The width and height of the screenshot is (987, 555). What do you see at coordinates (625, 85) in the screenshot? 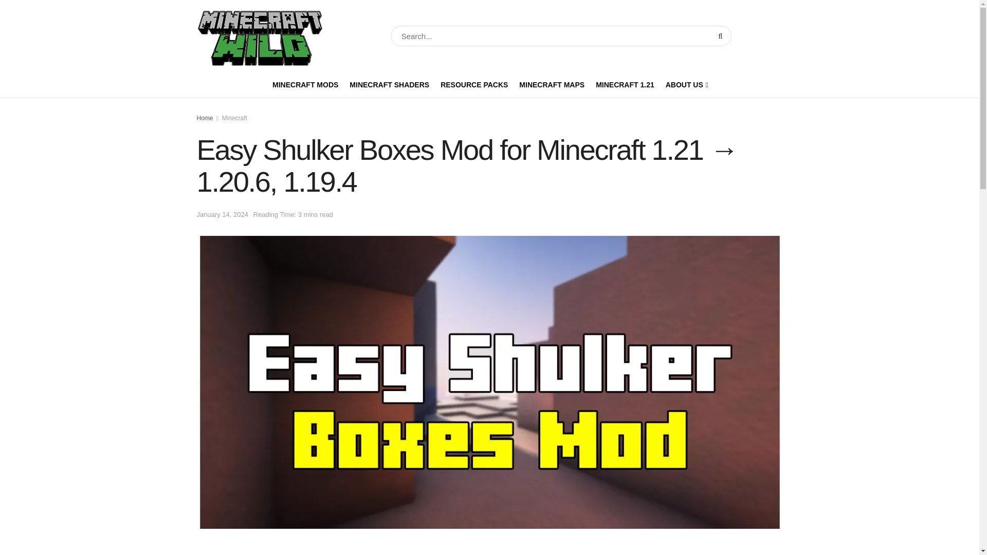
I see `MINECRAFT 1.21` at bounding box center [625, 85].